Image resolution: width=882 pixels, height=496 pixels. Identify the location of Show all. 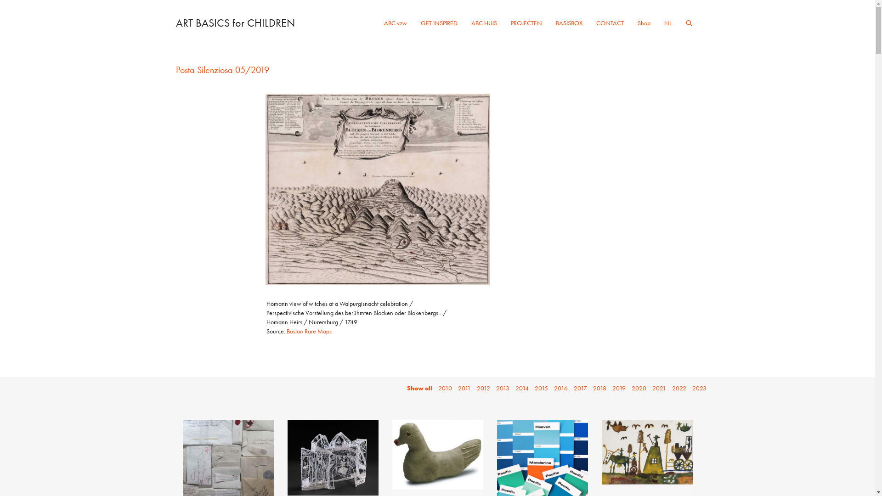
(420, 388).